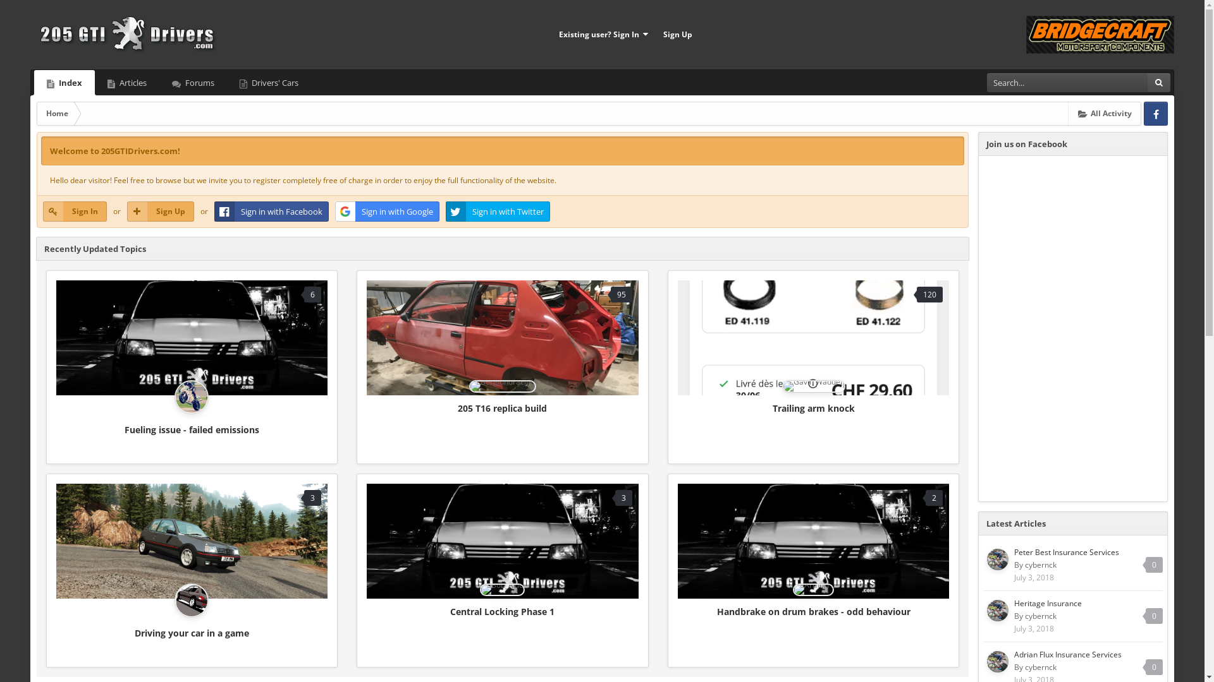 This screenshot has width=1214, height=682. I want to click on Adrian Flux Insurance Services, so click(1068, 654).